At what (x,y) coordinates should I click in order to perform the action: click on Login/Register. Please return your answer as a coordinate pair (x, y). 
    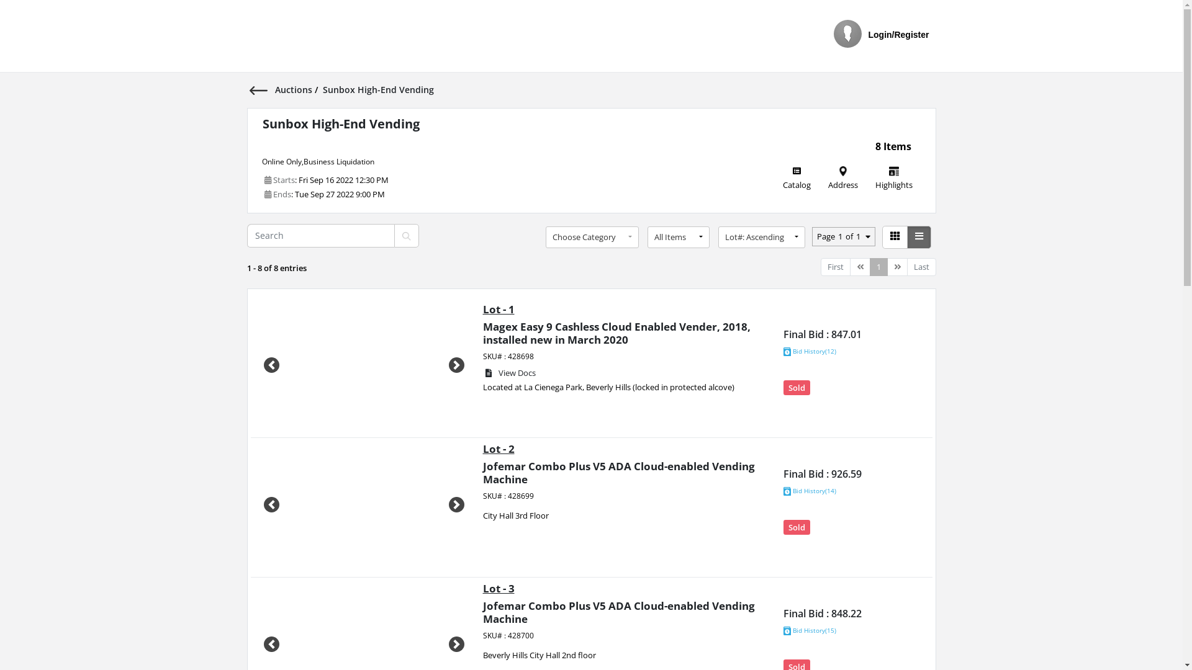
    Looking at the image, I should click on (898, 38).